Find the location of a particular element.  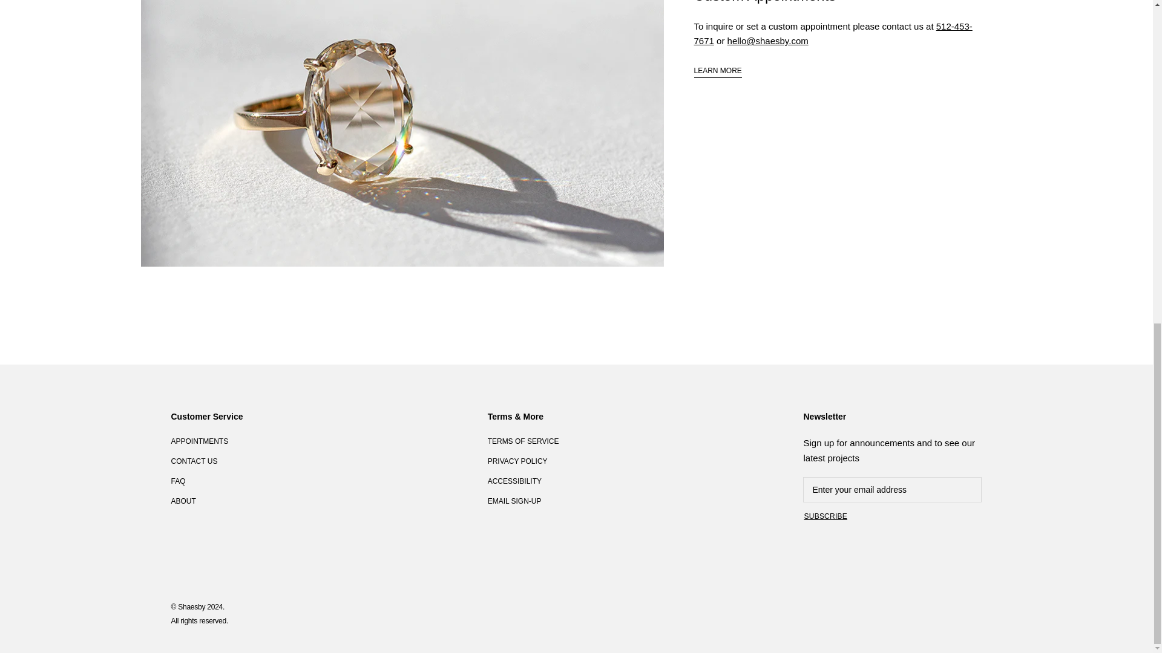

CONTACT US is located at coordinates (207, 461).